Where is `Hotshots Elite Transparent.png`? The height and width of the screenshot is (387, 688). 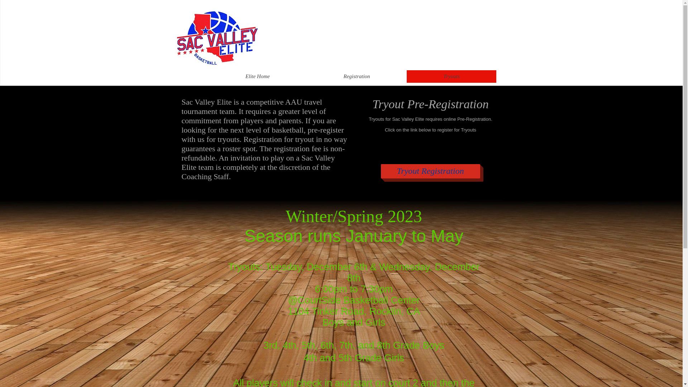 Hotshots Elite Transparent.png is located at coordinates (216, 38).